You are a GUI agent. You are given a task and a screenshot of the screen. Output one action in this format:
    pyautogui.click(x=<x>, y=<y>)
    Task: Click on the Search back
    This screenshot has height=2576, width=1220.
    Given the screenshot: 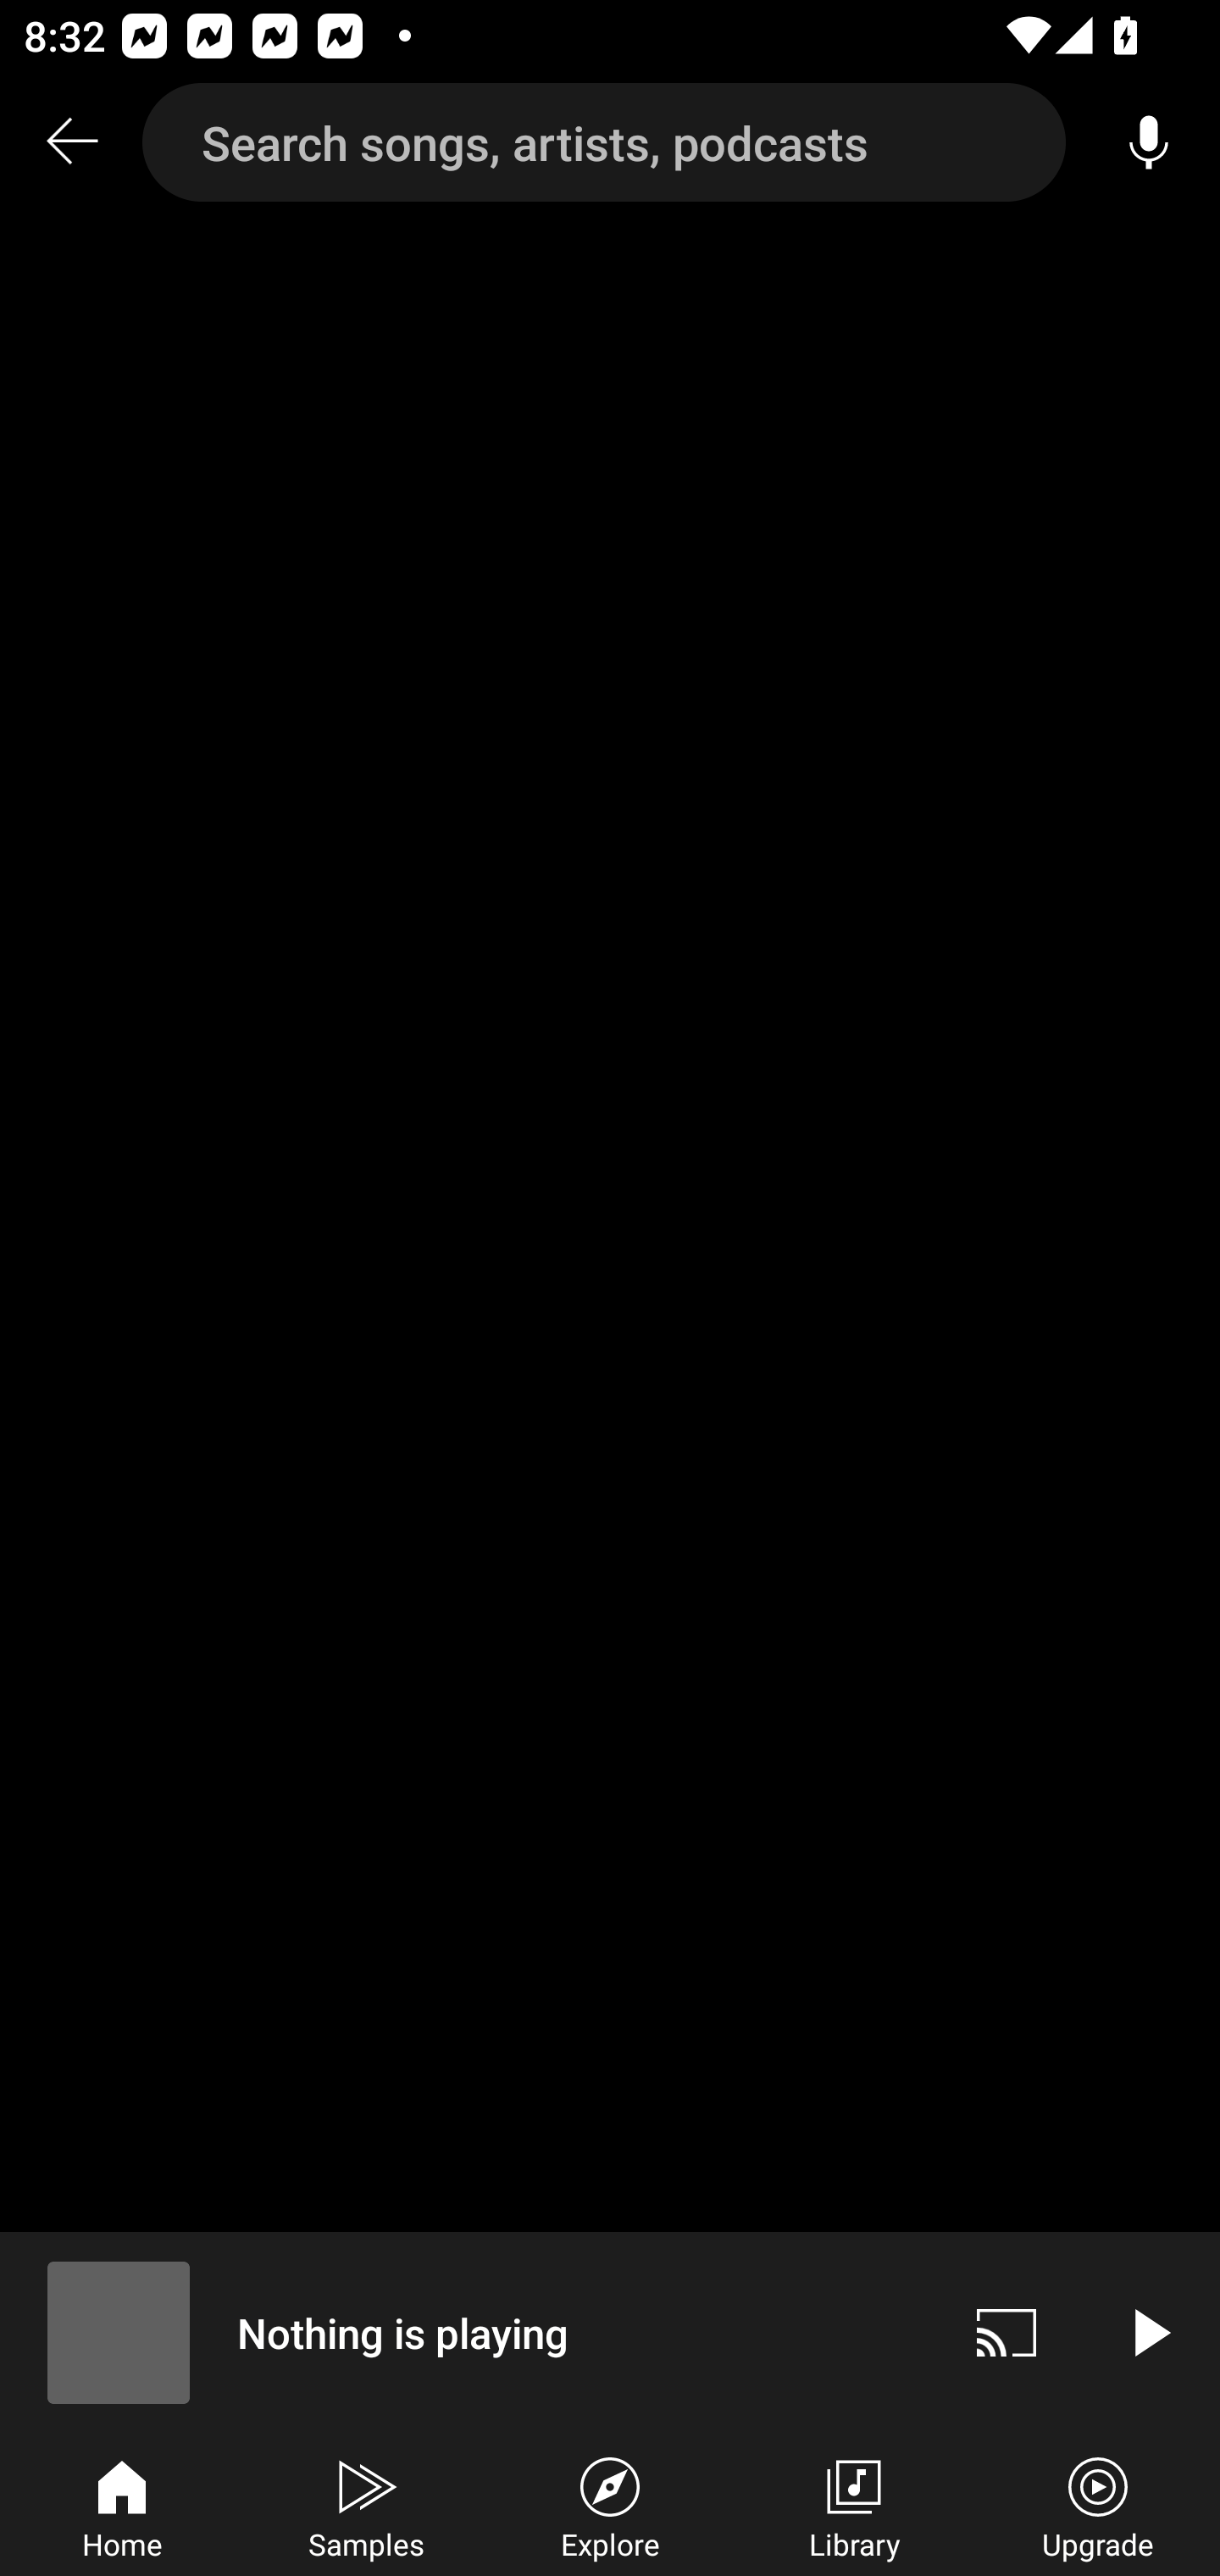 What is the action you would take?
    pyautogui.click(x=71, y=142)
    